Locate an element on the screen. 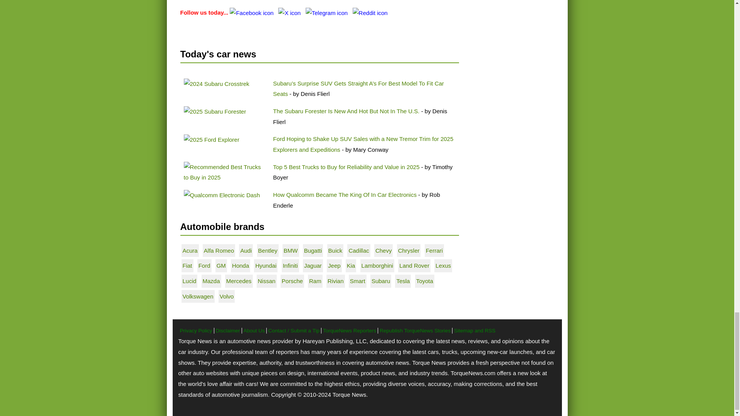 The height and width of the screenshot is (416, 740). 2025 Subaru Forester siiting by a lake in Canada is located at coordinates (214, 112).